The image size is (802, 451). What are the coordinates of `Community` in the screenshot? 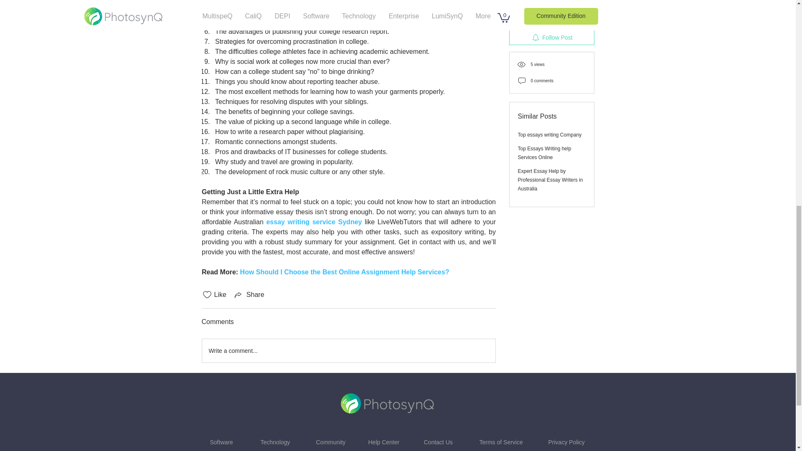 It's located at (331, 442).